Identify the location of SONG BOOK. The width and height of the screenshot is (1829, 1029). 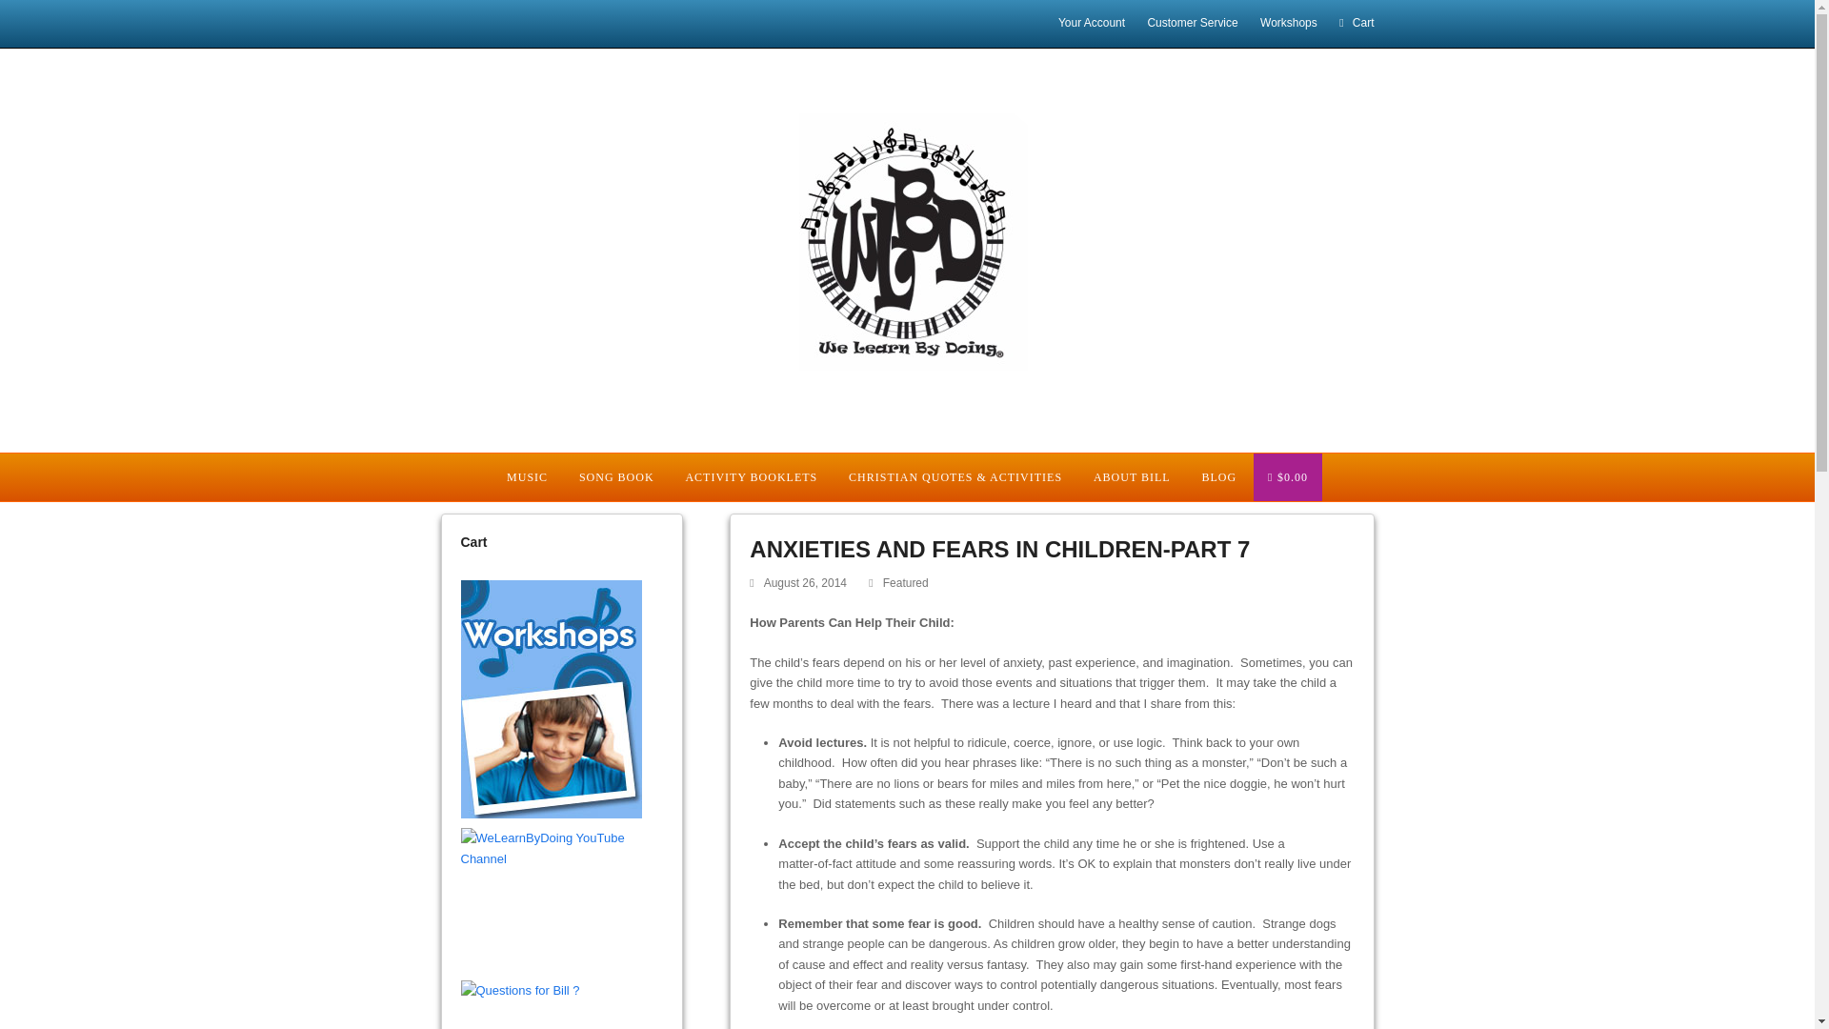
(615, 476).